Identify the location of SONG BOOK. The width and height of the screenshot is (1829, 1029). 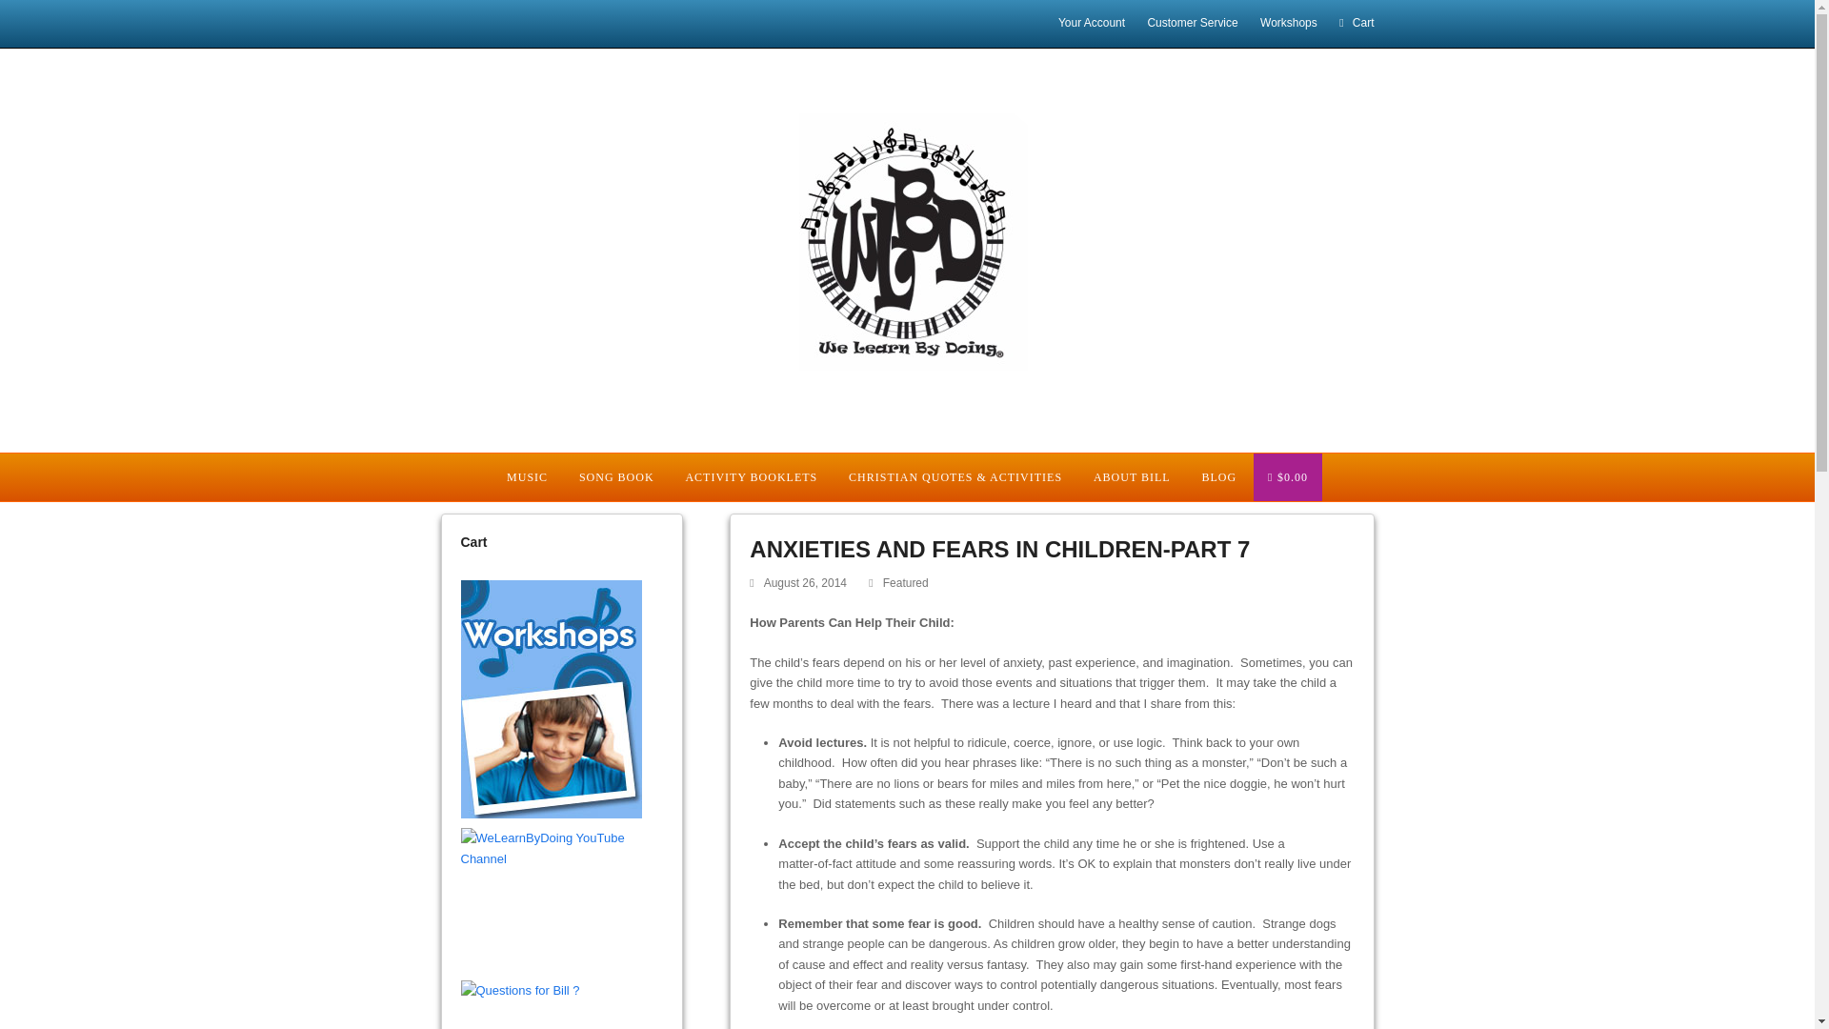
(615, 476).